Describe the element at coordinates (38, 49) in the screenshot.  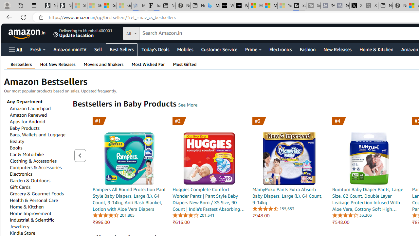
I see `Fresh` at that location.